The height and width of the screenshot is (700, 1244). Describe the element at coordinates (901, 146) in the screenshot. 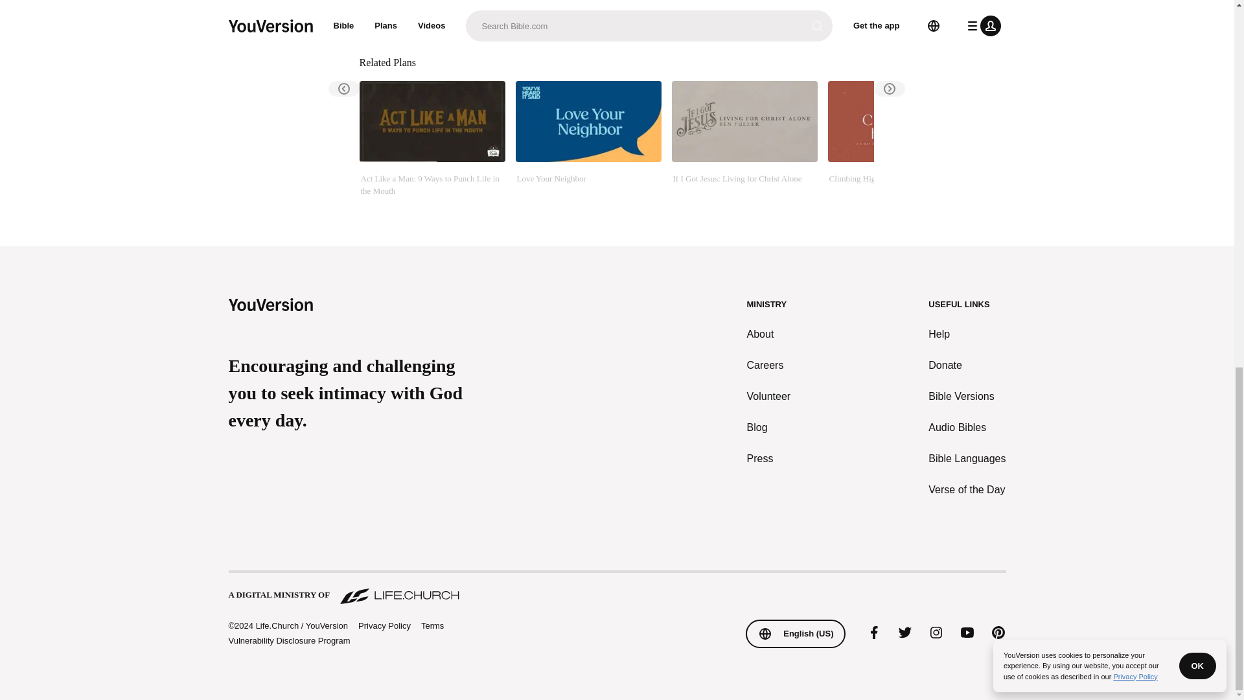

I see `Climbing Higher` at that location.